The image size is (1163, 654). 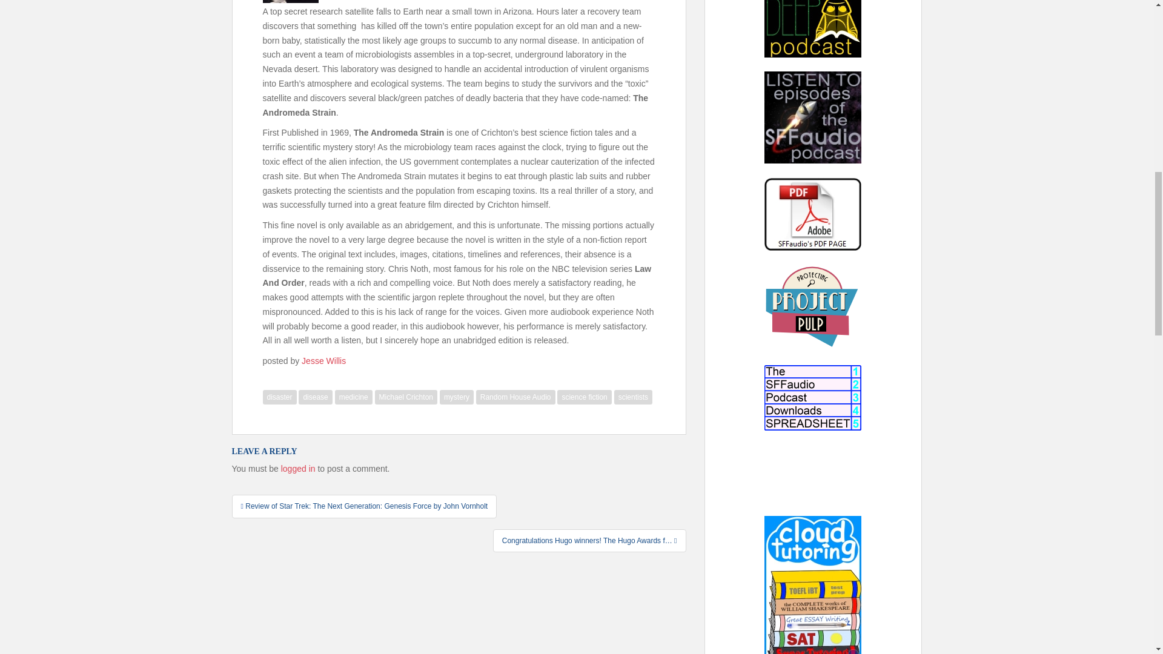 I want to click on Listen To Past Episodes Of The SFFaudio Podcast, so click(x=813, y=117).